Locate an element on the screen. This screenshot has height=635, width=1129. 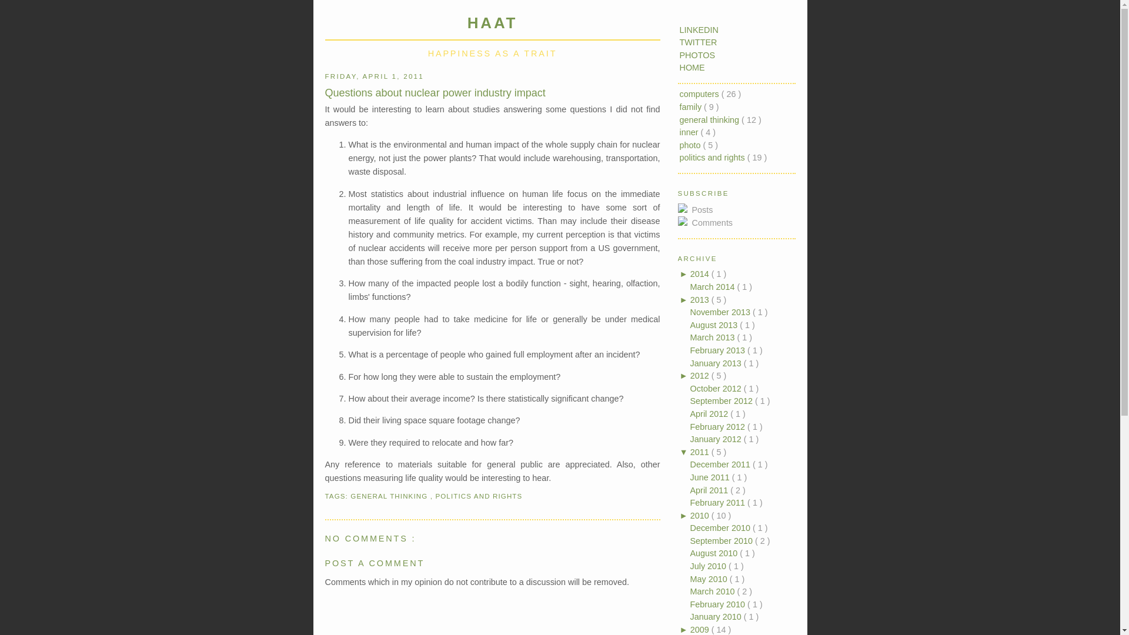
Questions about nuclear power industry impact is located at coordinates (492, 93).